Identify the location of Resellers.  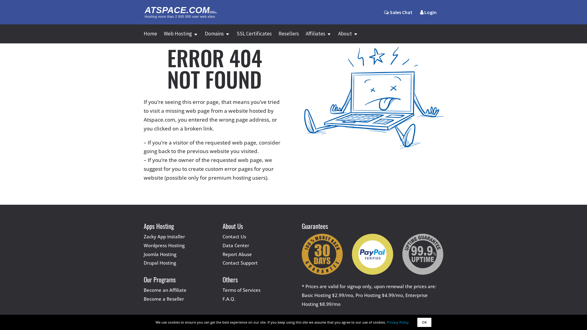
(289, 37).